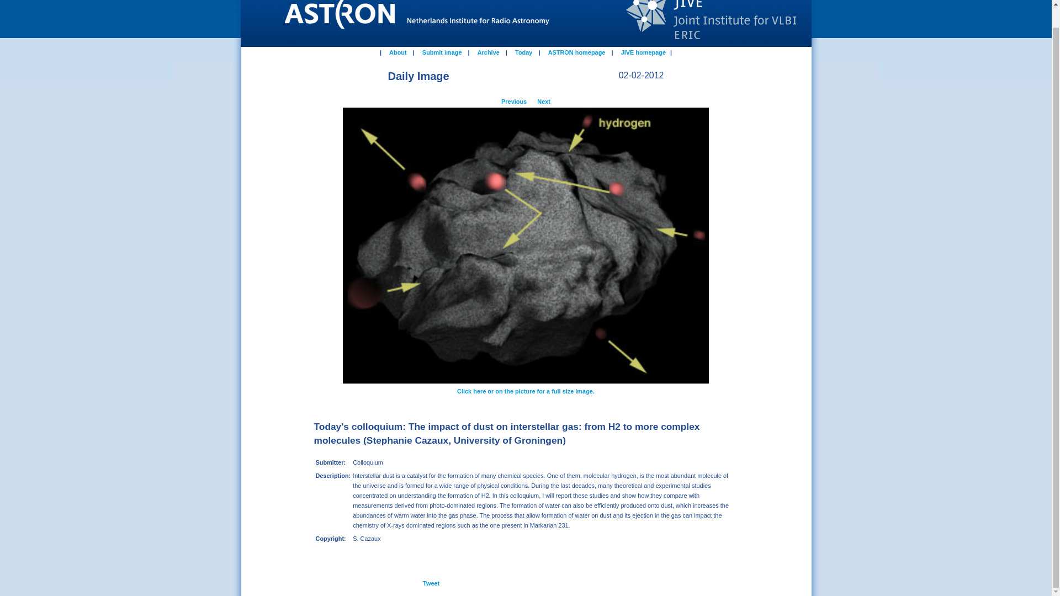 The image size is (1060, 596). What do you see at coordinates (489, 51) in the screenshot?
I see `Archive` at bounding box center [489, 51].